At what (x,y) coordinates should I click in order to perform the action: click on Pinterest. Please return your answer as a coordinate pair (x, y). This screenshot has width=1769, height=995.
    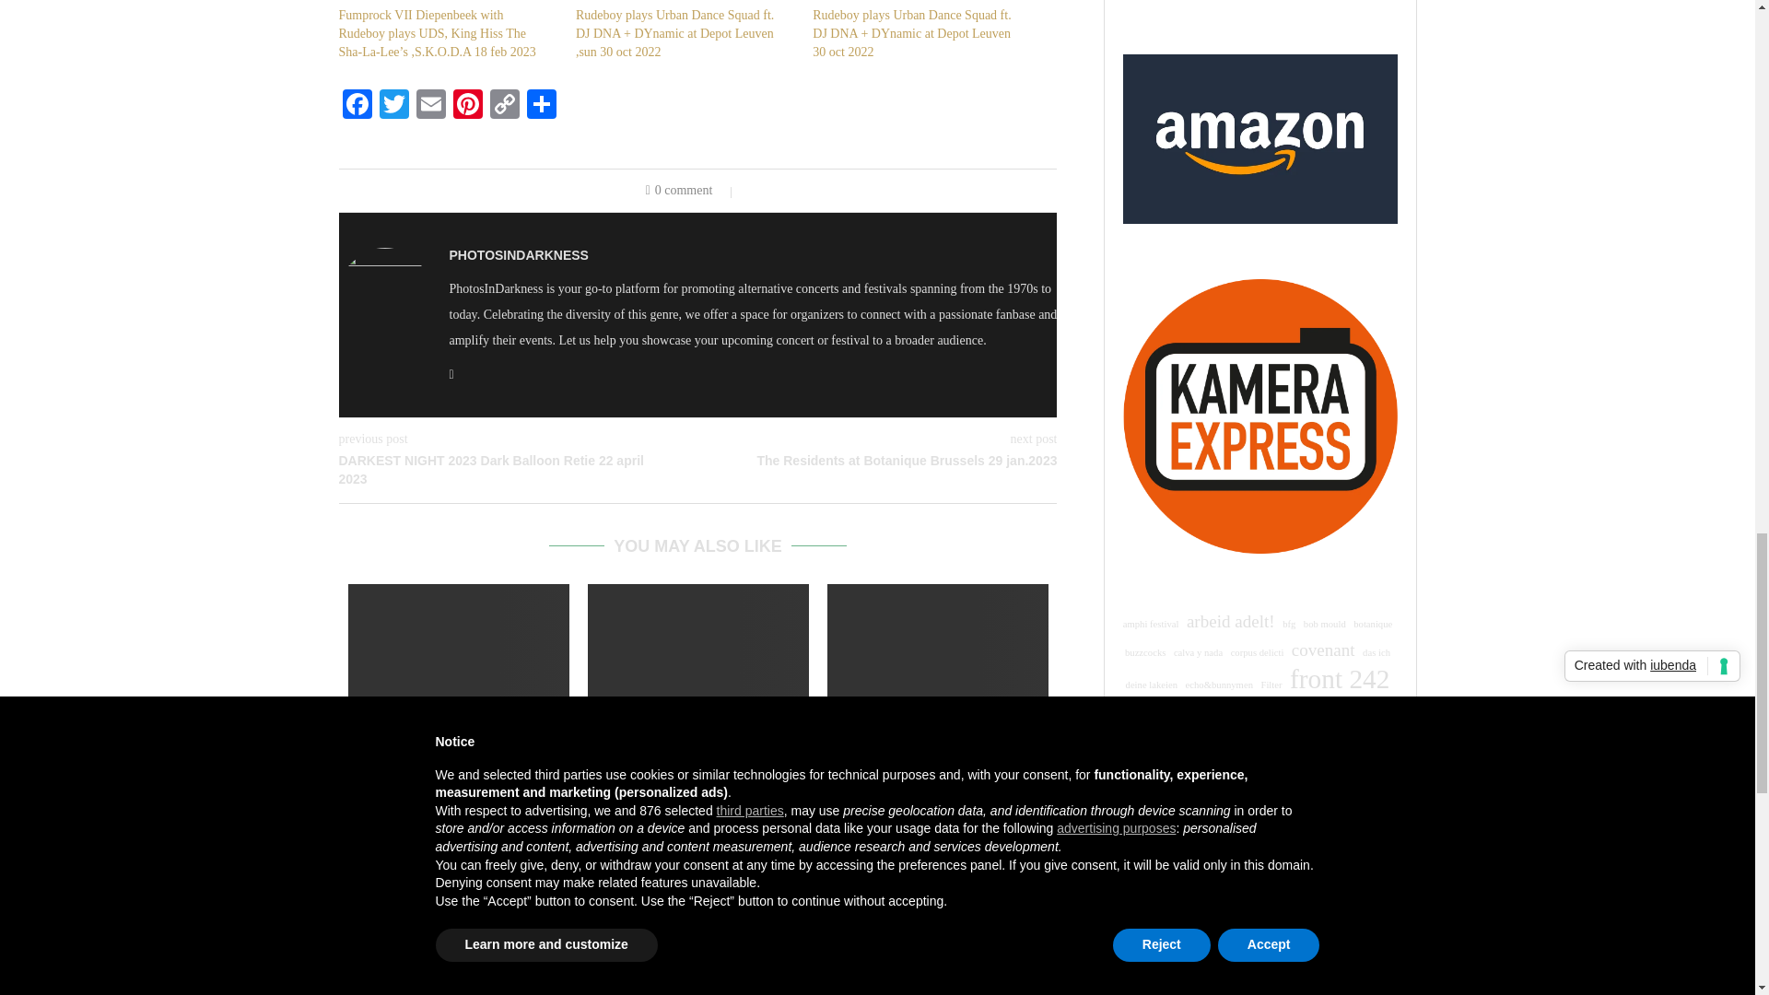
    Looking at the image, I should click on (468, 106).